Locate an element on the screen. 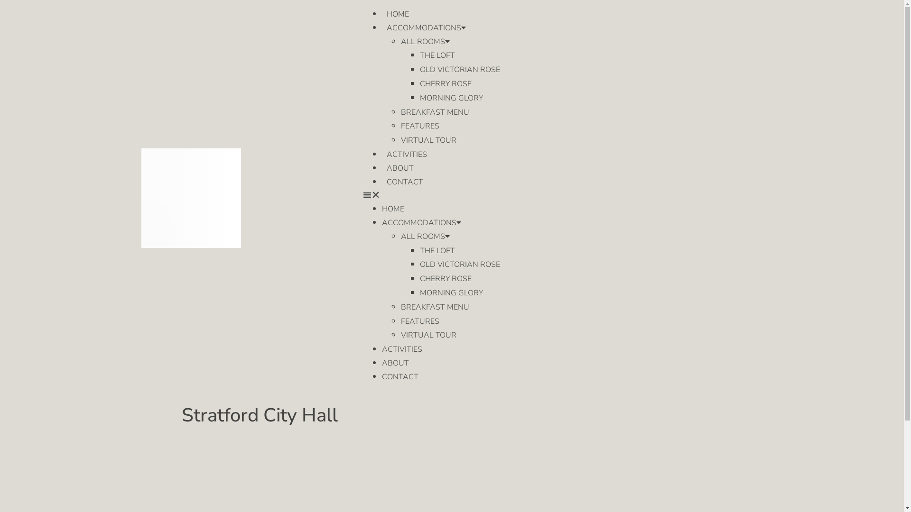 Image resolution: width=911 pixels, height=512 pixels. BREAKFAST MENU is located at coordinates (435, 307).